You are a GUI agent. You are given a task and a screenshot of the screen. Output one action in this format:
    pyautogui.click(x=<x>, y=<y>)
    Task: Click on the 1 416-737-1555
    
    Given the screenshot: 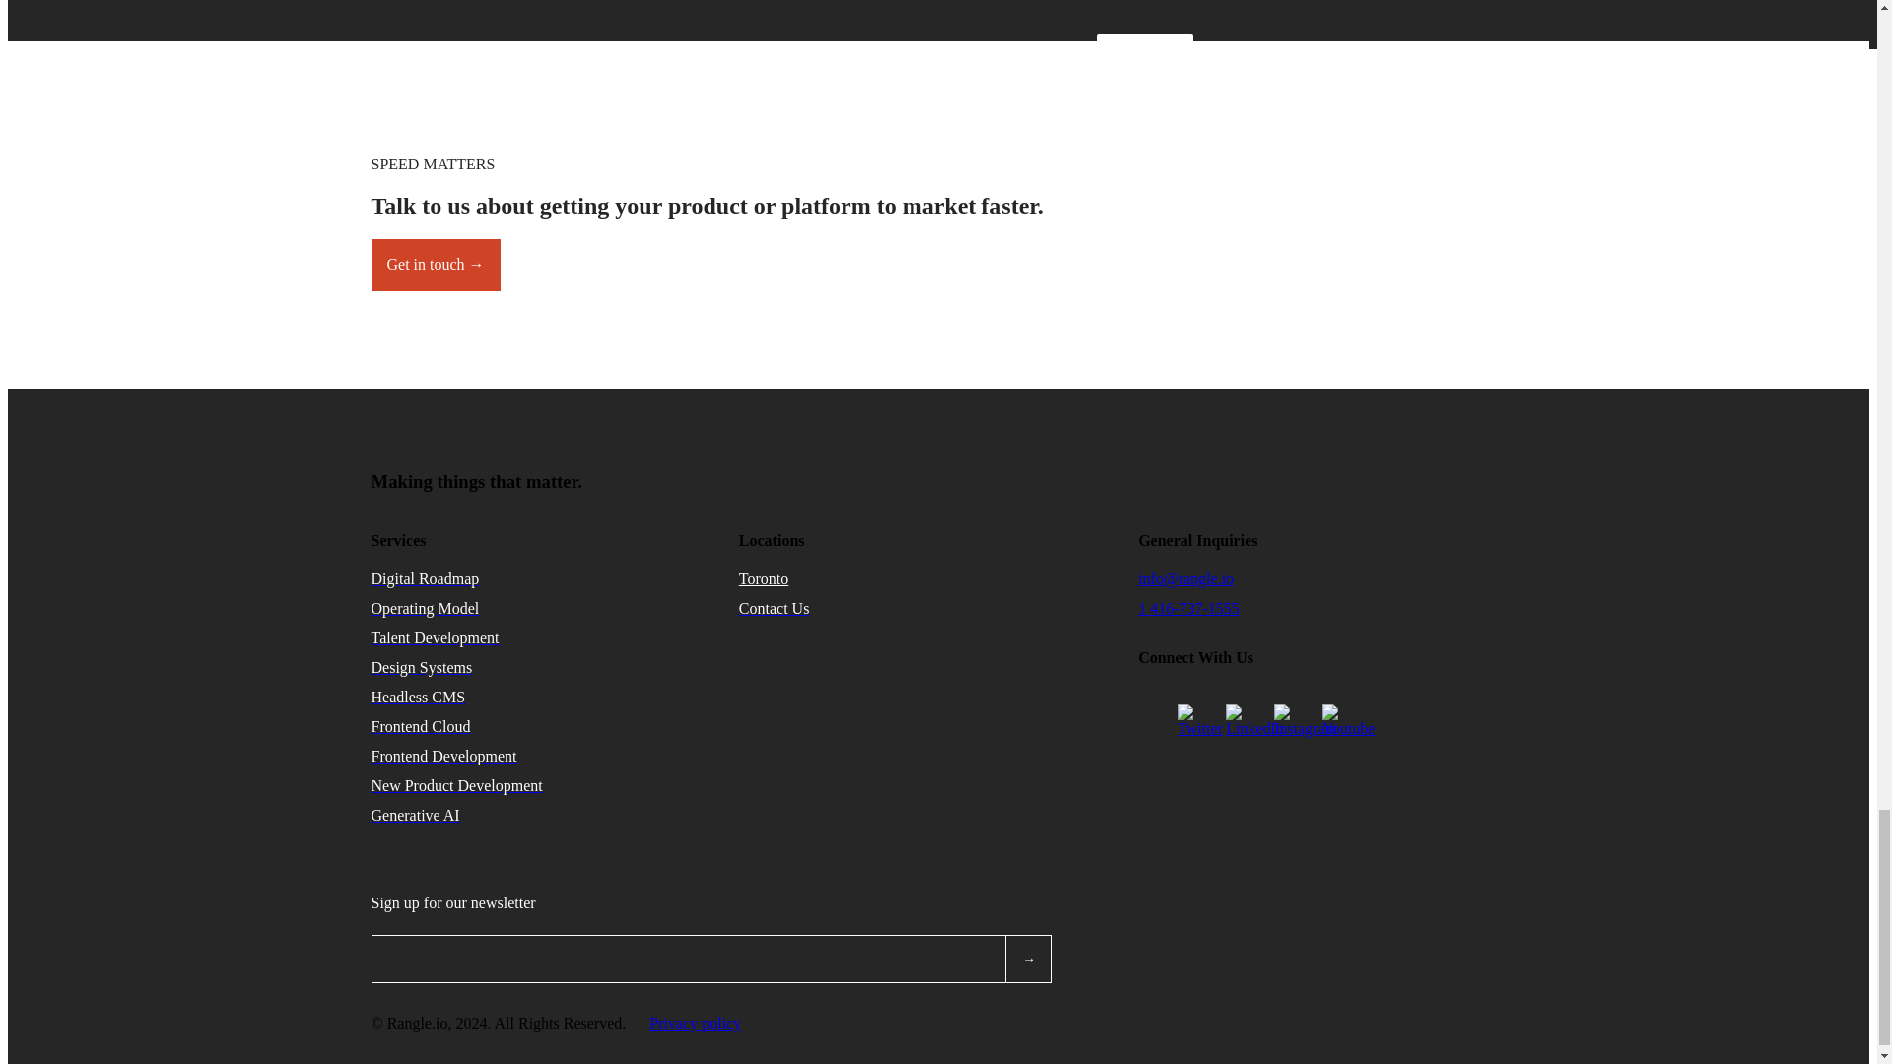 What is the action you would take?
    pyautogui.click(x=1188, y=609)
    